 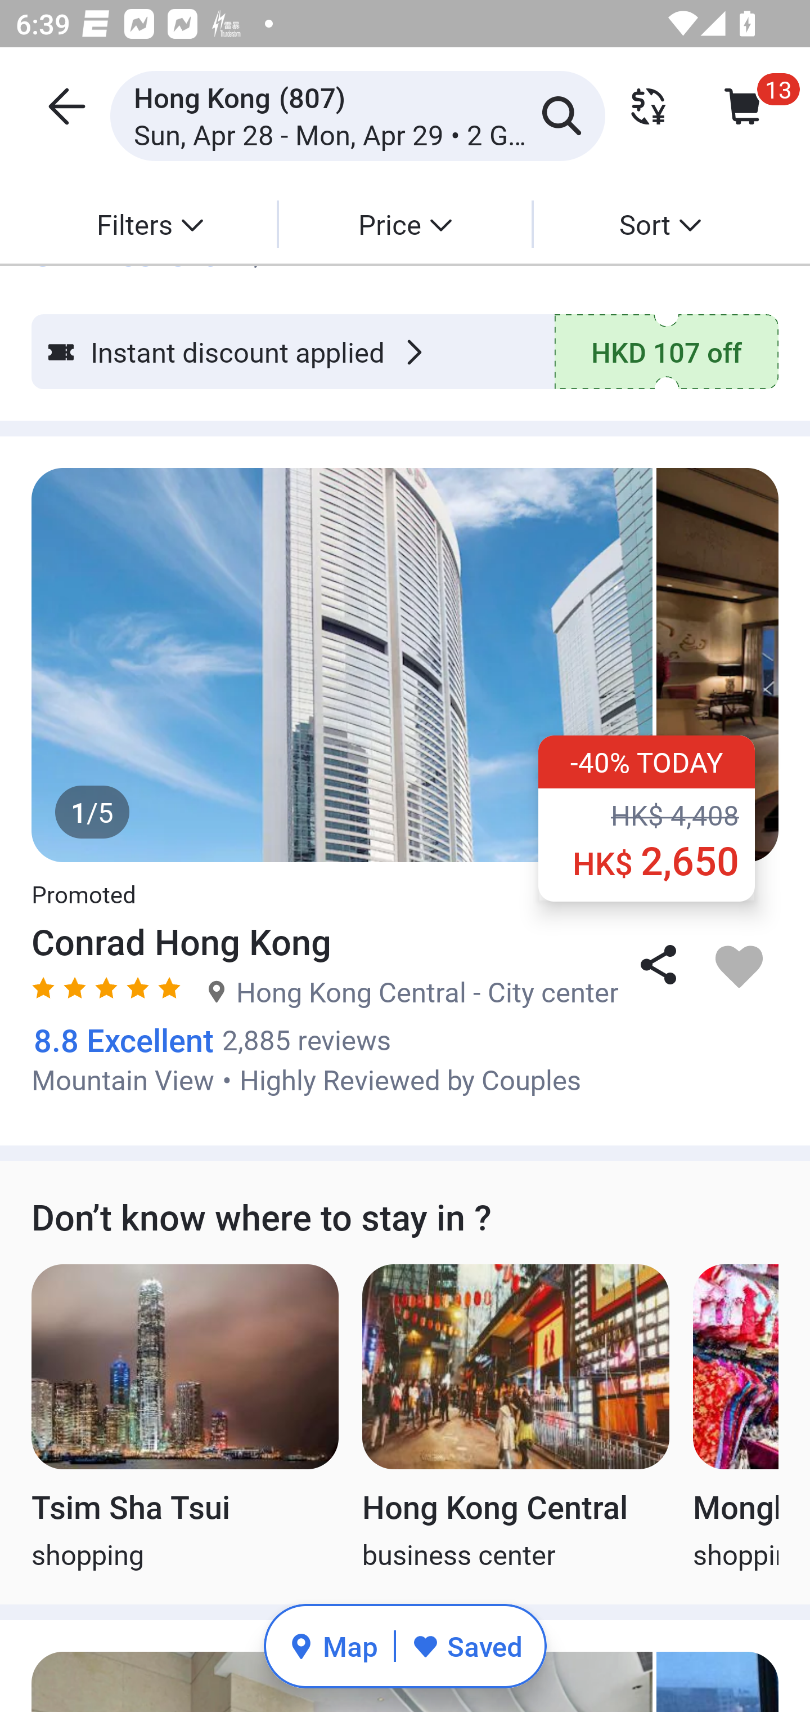 I want to click on Instant discount applied HKD 107 off, so click(x=405, y=351).